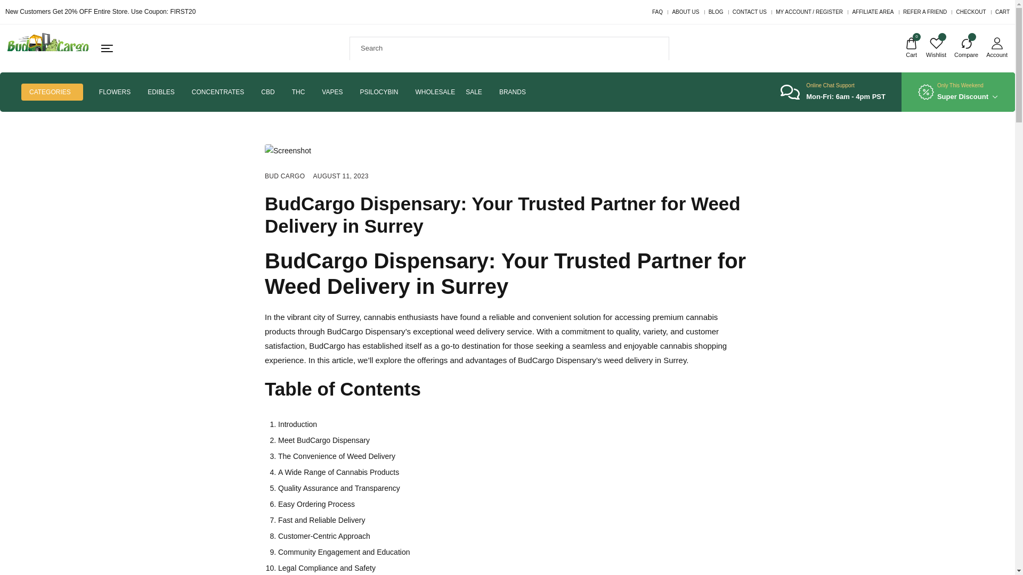 This screenshot has height=575, width=1023. Describe the element at coordinates (925, 12) in the screenshot. I see `REFER A FRIEND` at that location.